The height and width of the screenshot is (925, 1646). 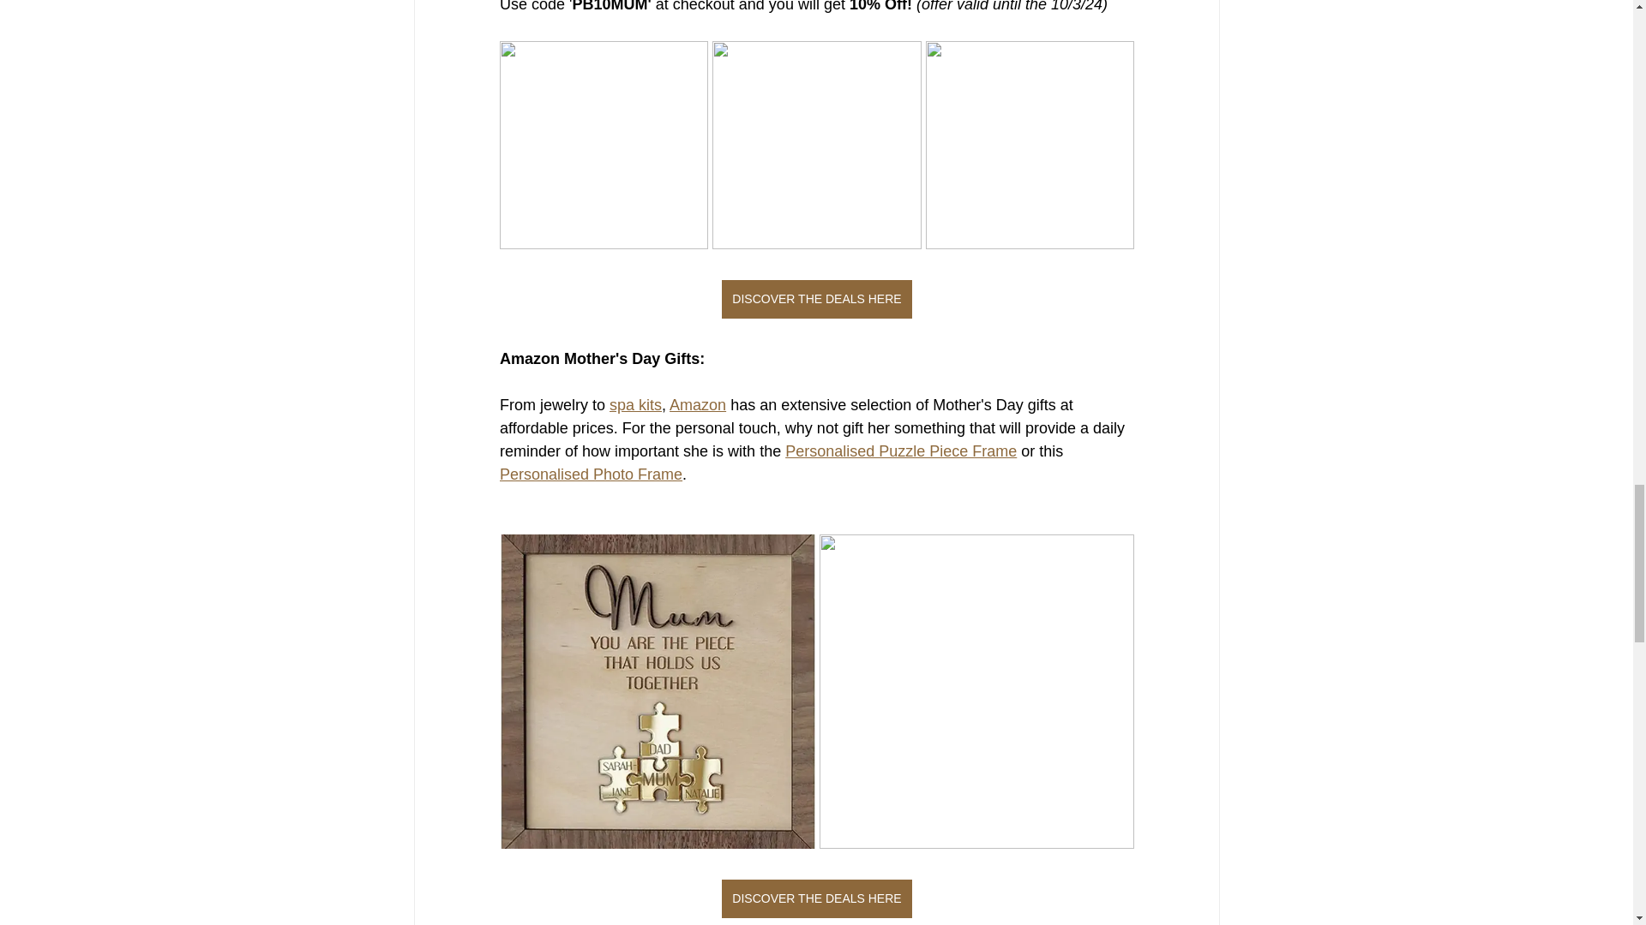 I want to click on spa kits, so click(x=634, y=404).